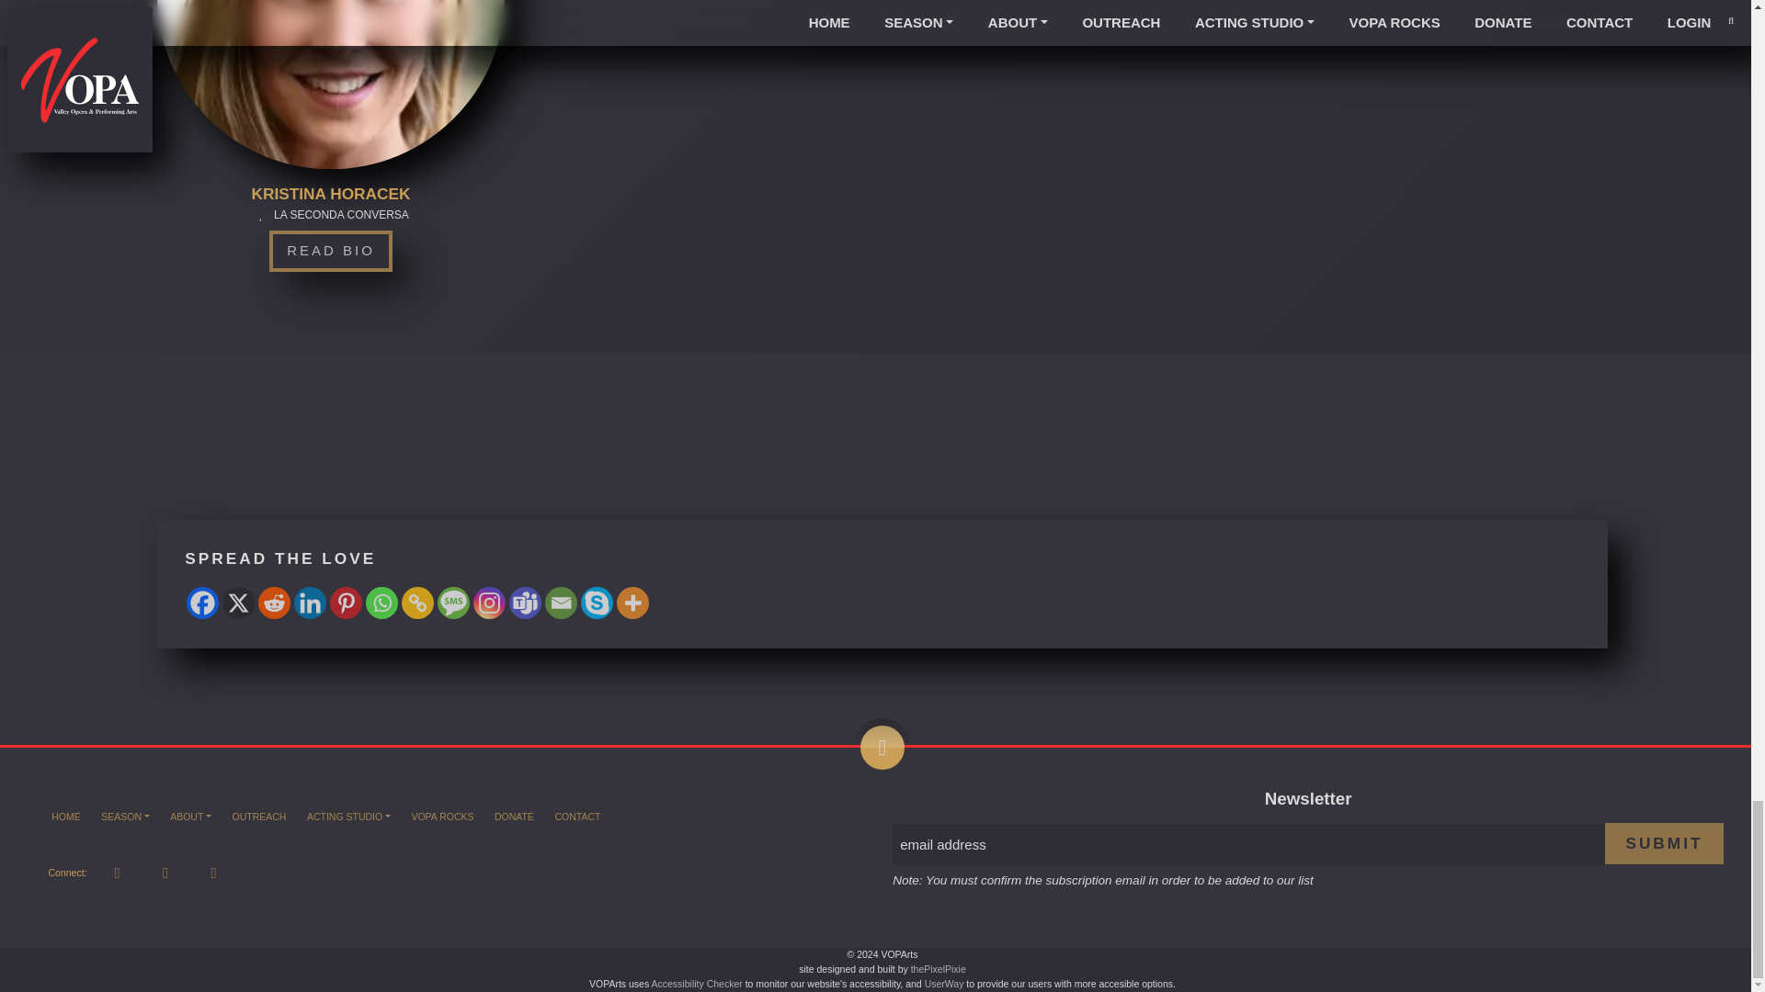  Describe the element at coordinates (202, 603) in the screenshot. I see `Facebook` at that location.